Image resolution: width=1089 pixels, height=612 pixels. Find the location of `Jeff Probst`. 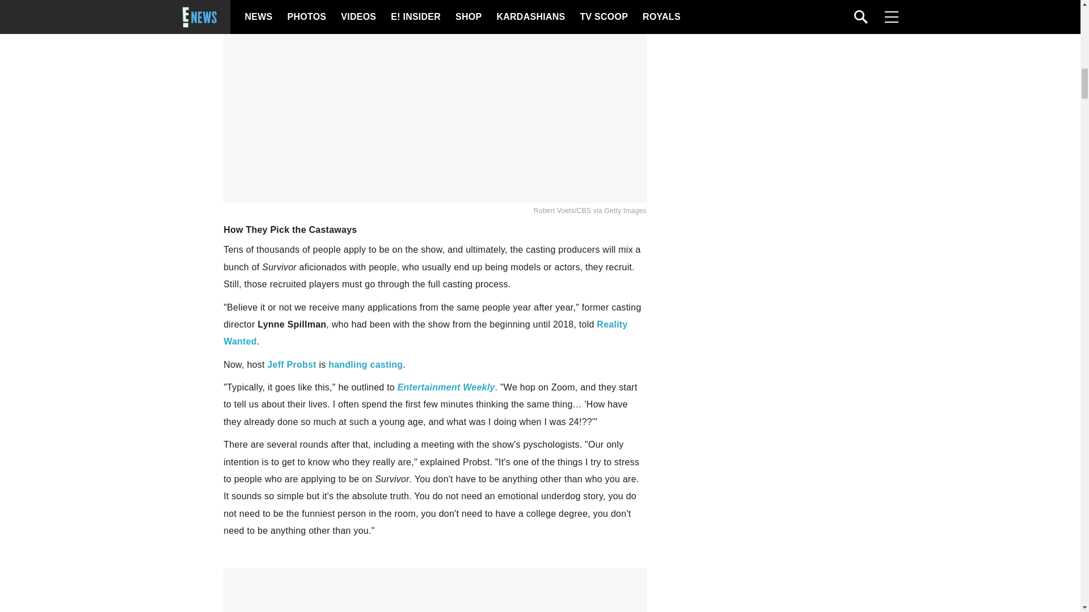

Jeff Probst is located at coordinates (291, 365).